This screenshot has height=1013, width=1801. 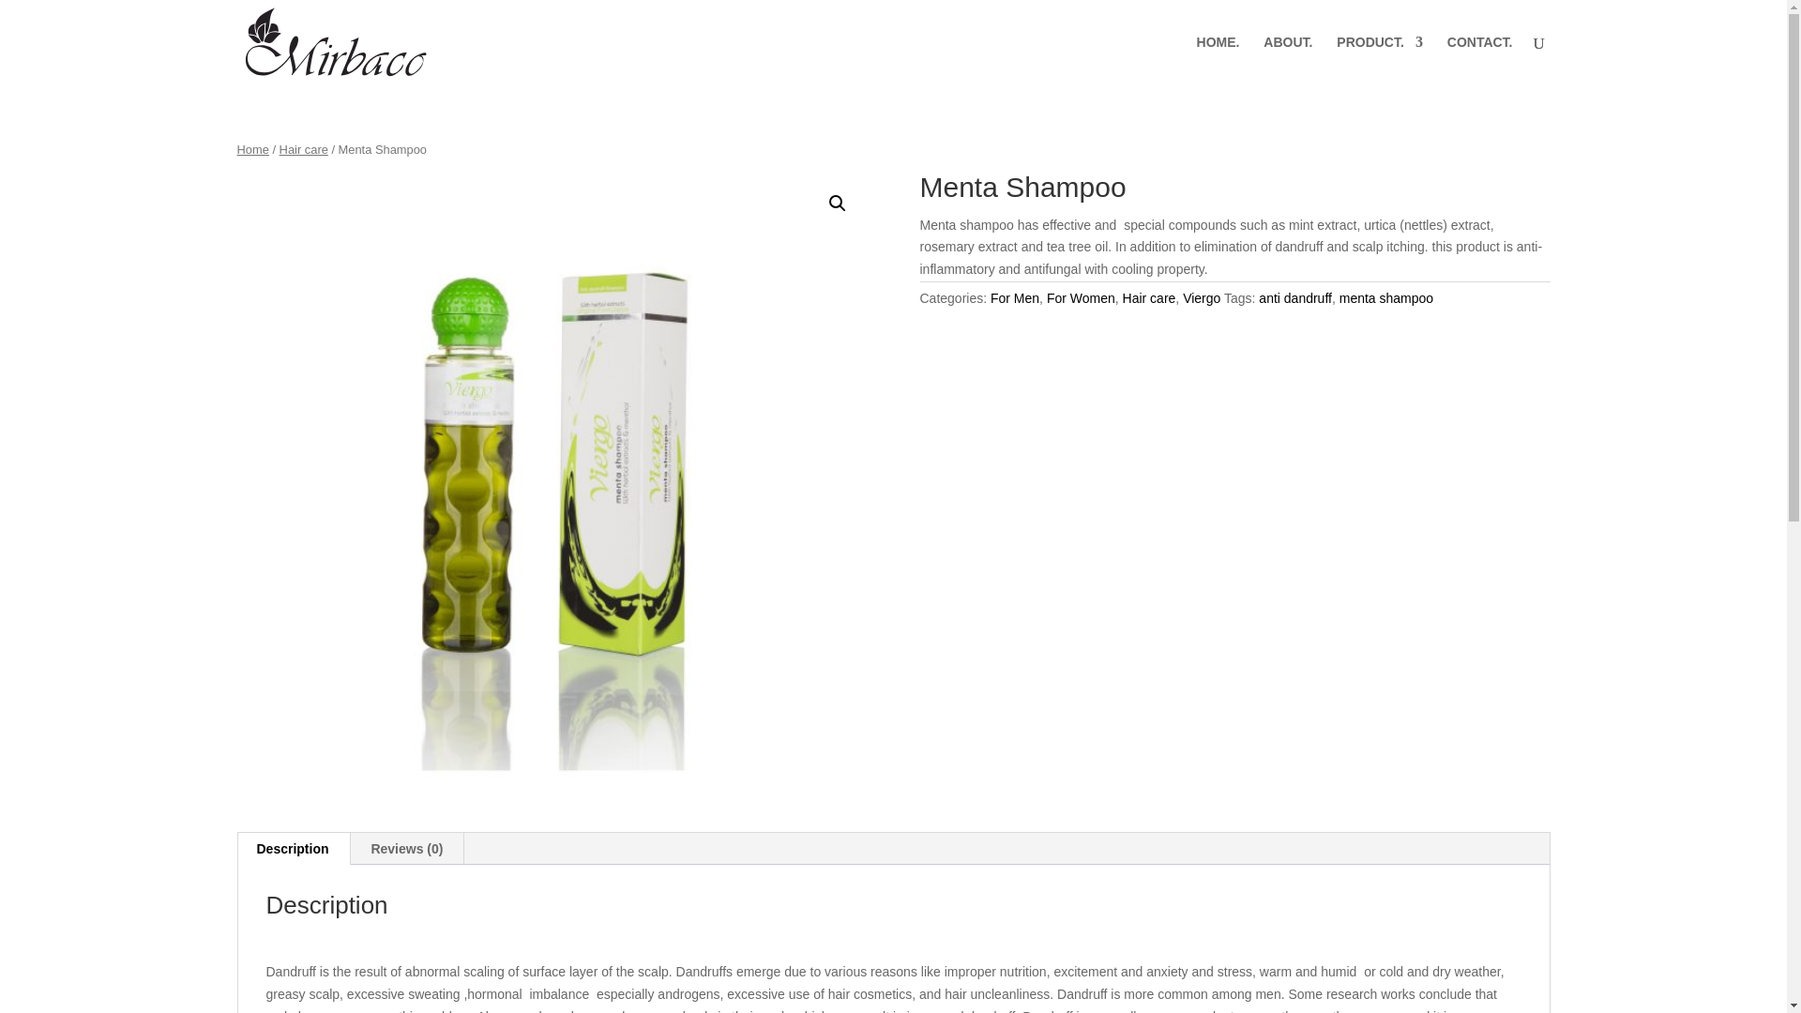 I want to click on anti dandruff, so click(x=1295, y=298).